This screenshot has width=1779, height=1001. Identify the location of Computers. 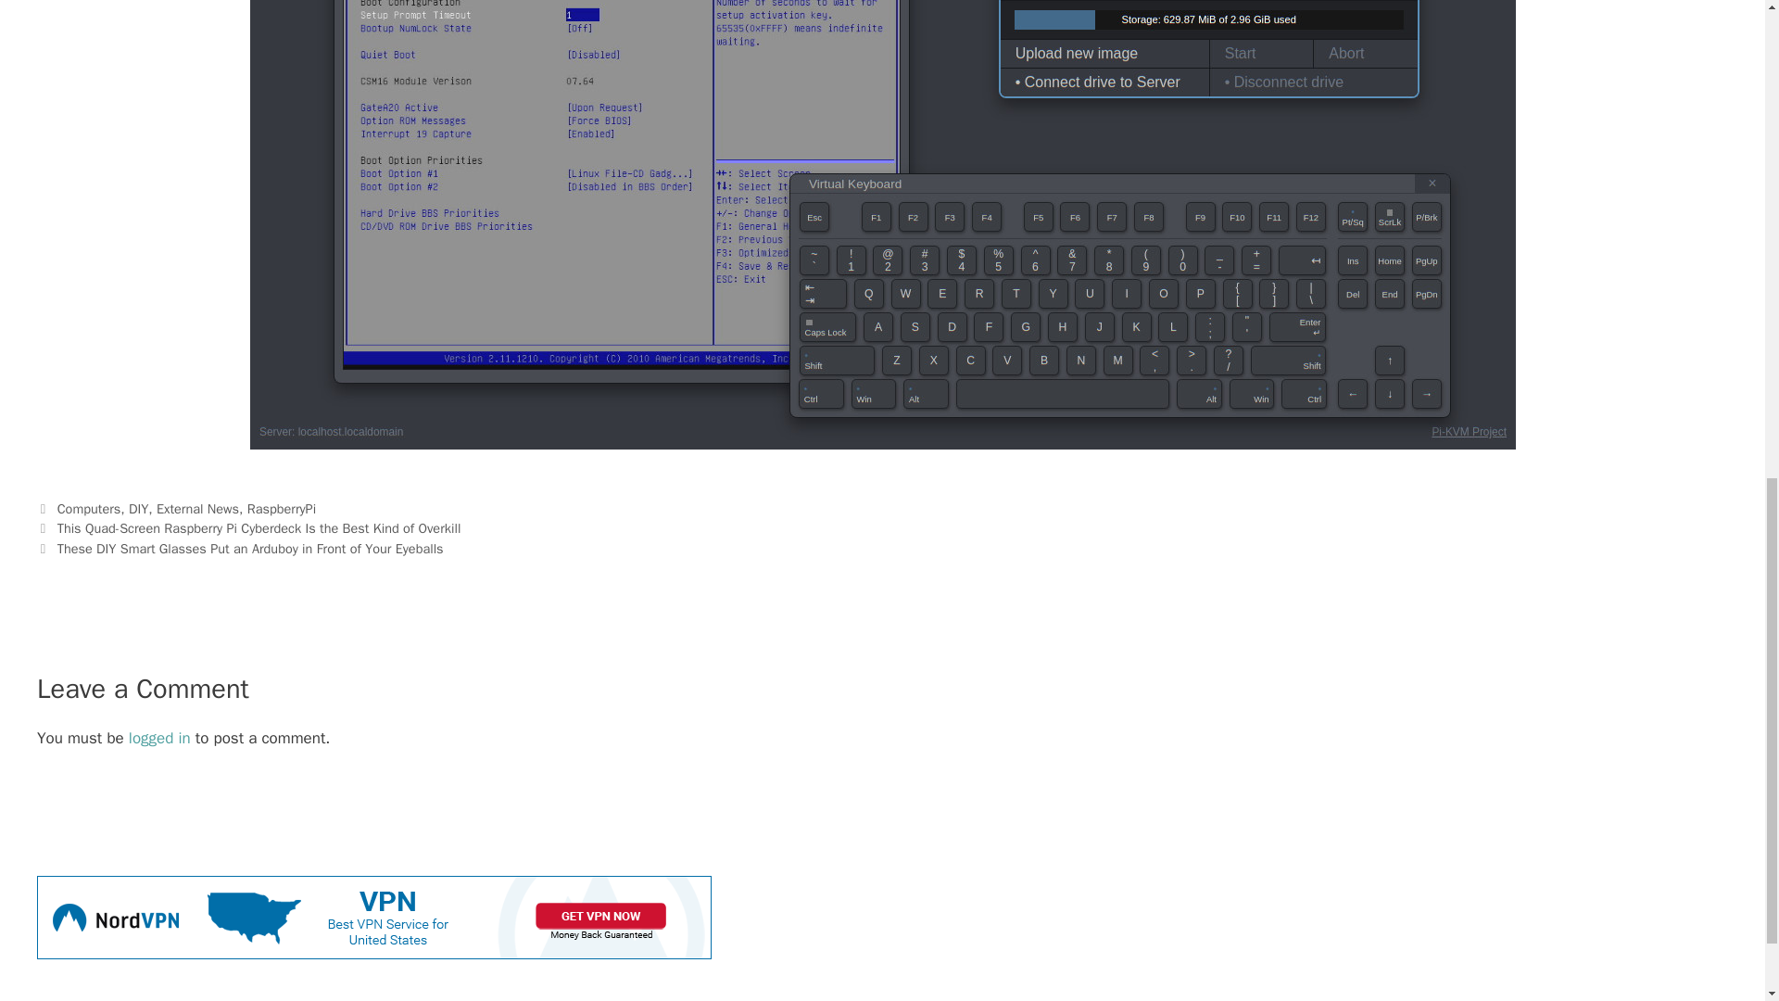
(89, 509).